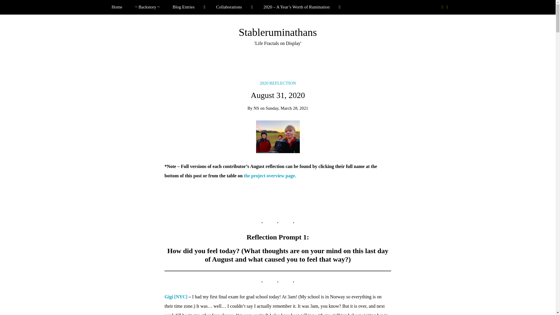  What do you see at coordinates (256, 108) in the screenshot?
I see `Posts by NS` at bounding box center [256, 108].